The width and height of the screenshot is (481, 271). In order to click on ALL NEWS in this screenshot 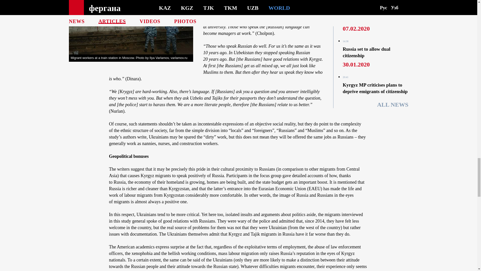, I will do `click(393, 104)`.